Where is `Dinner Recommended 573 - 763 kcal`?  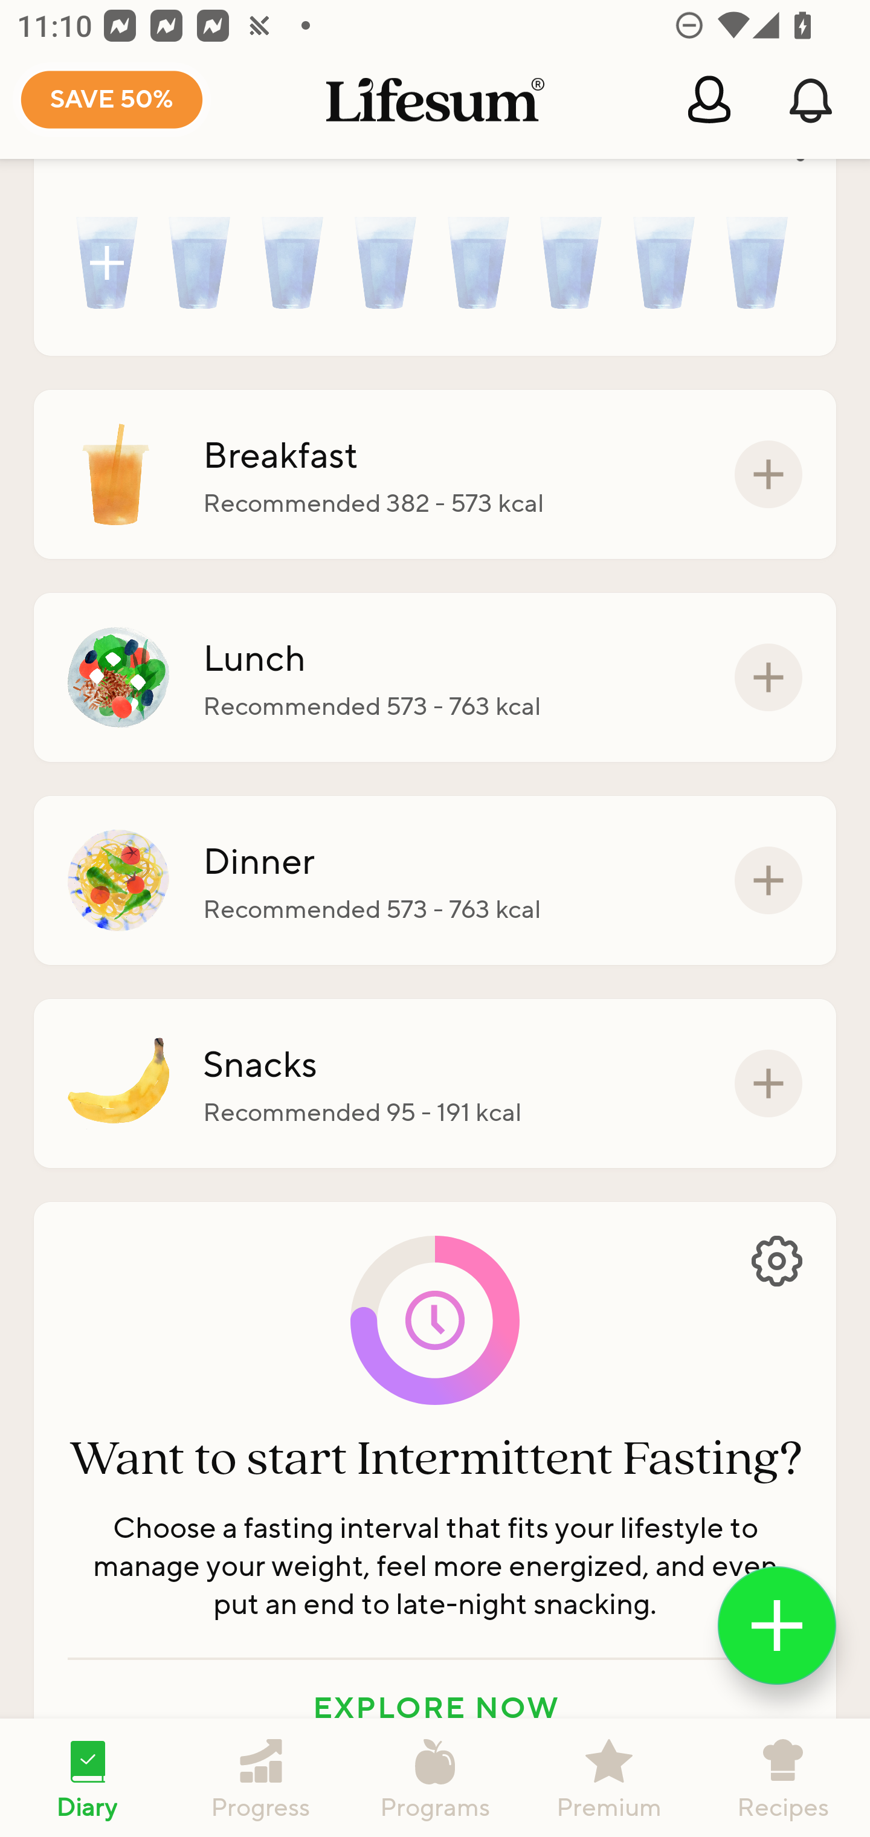
Dinner Recommended 573 - 763 kcal is located at coordinates (435, 880).